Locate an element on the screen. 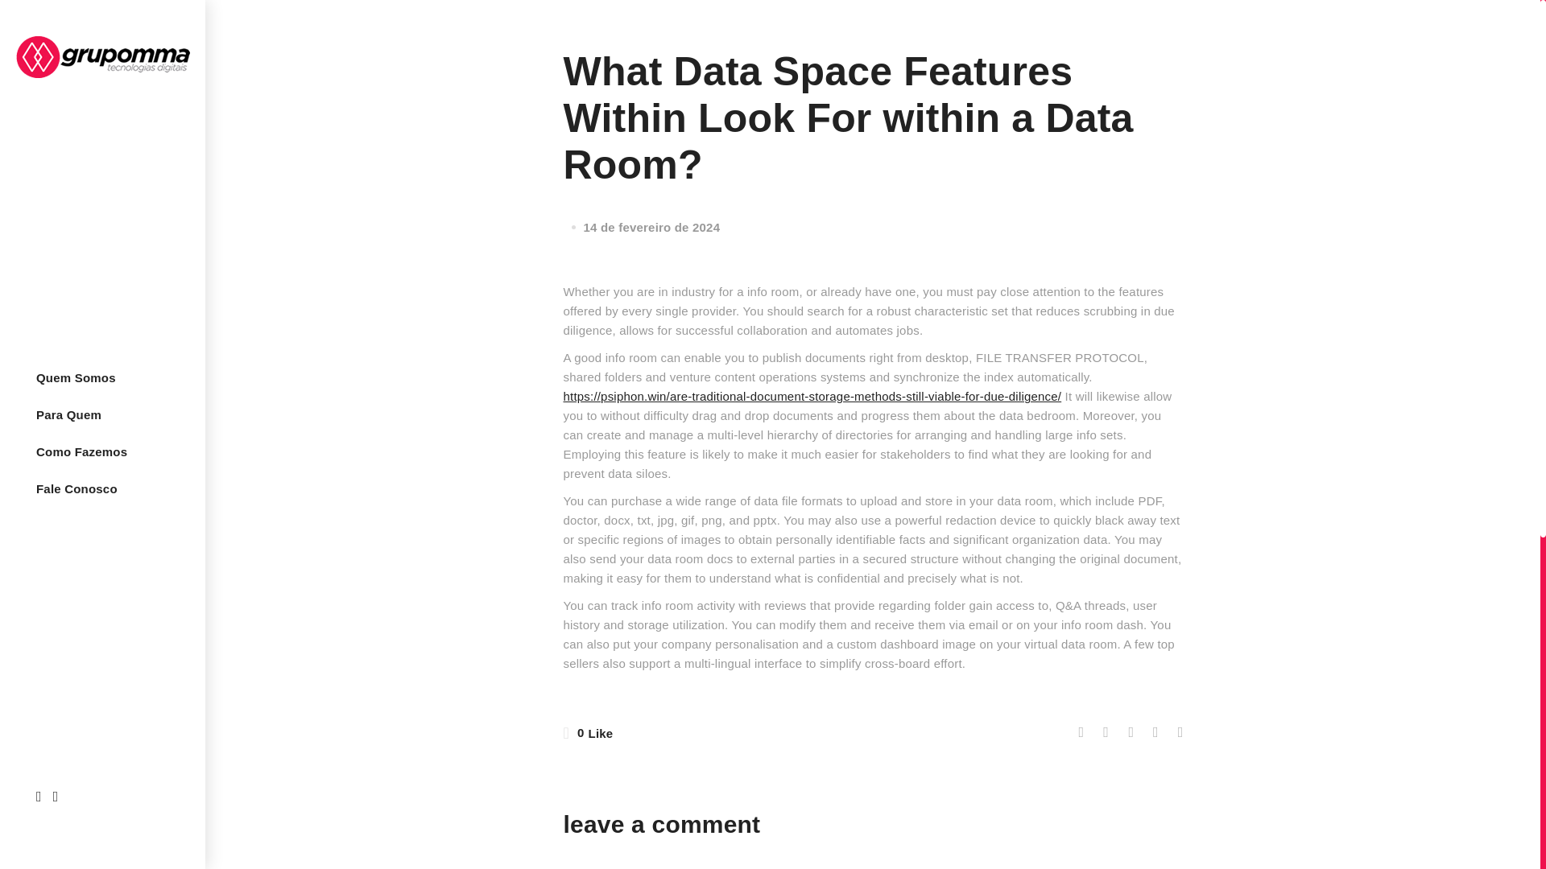  Como Fazemos is located at coordinates (82, 452).